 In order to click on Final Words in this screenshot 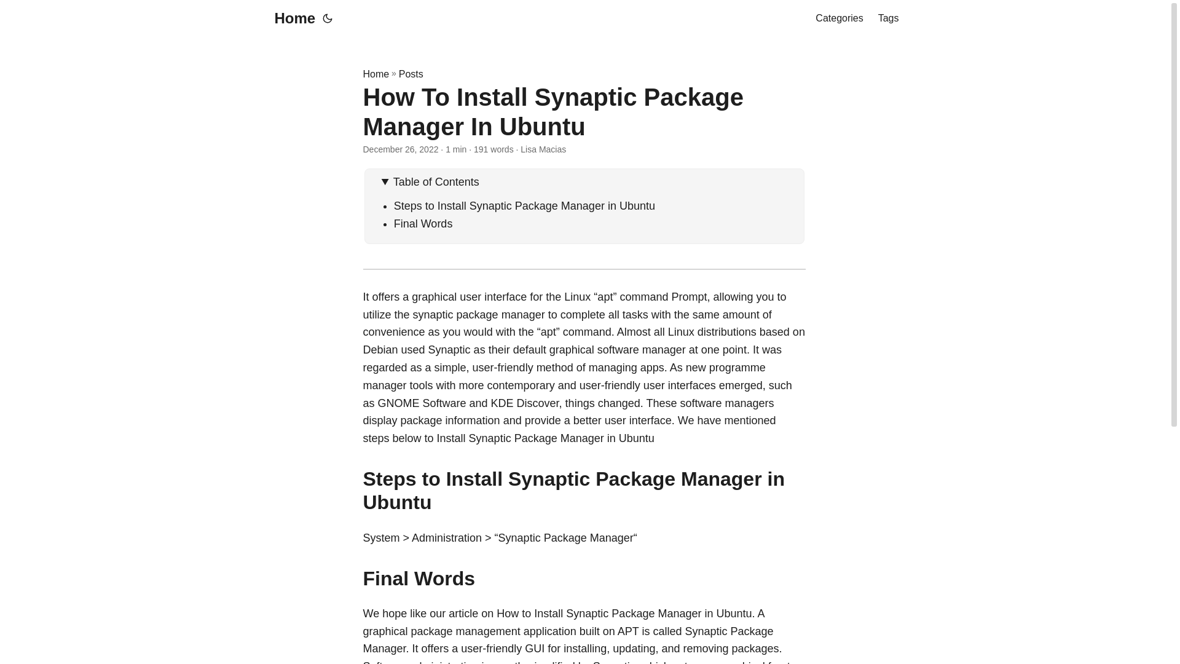, I will do `click(423, 224)`.